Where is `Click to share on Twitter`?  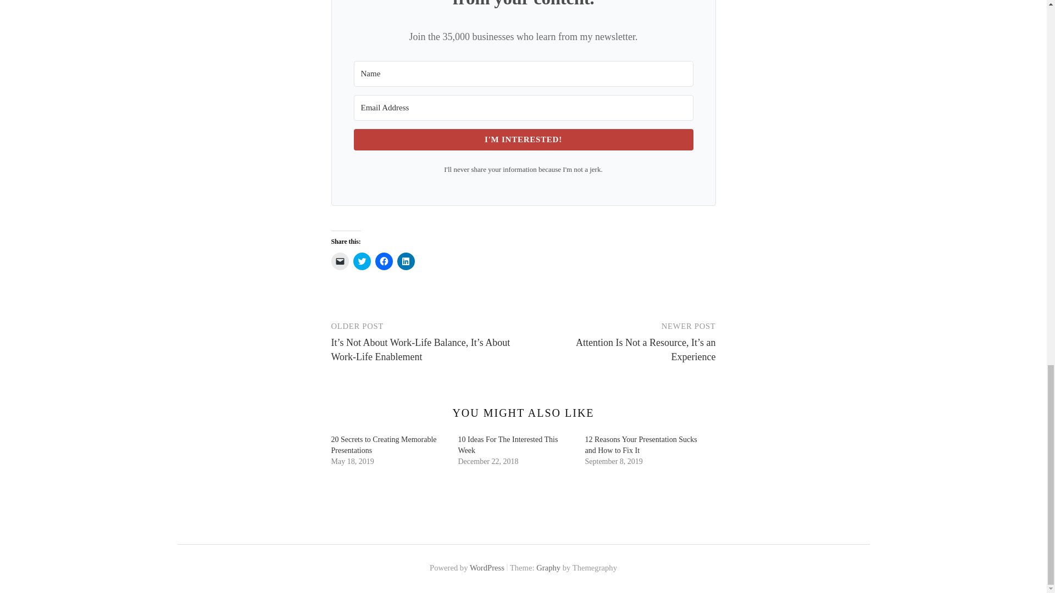
Click to share on Twitter is located at coordinates (361, 261).